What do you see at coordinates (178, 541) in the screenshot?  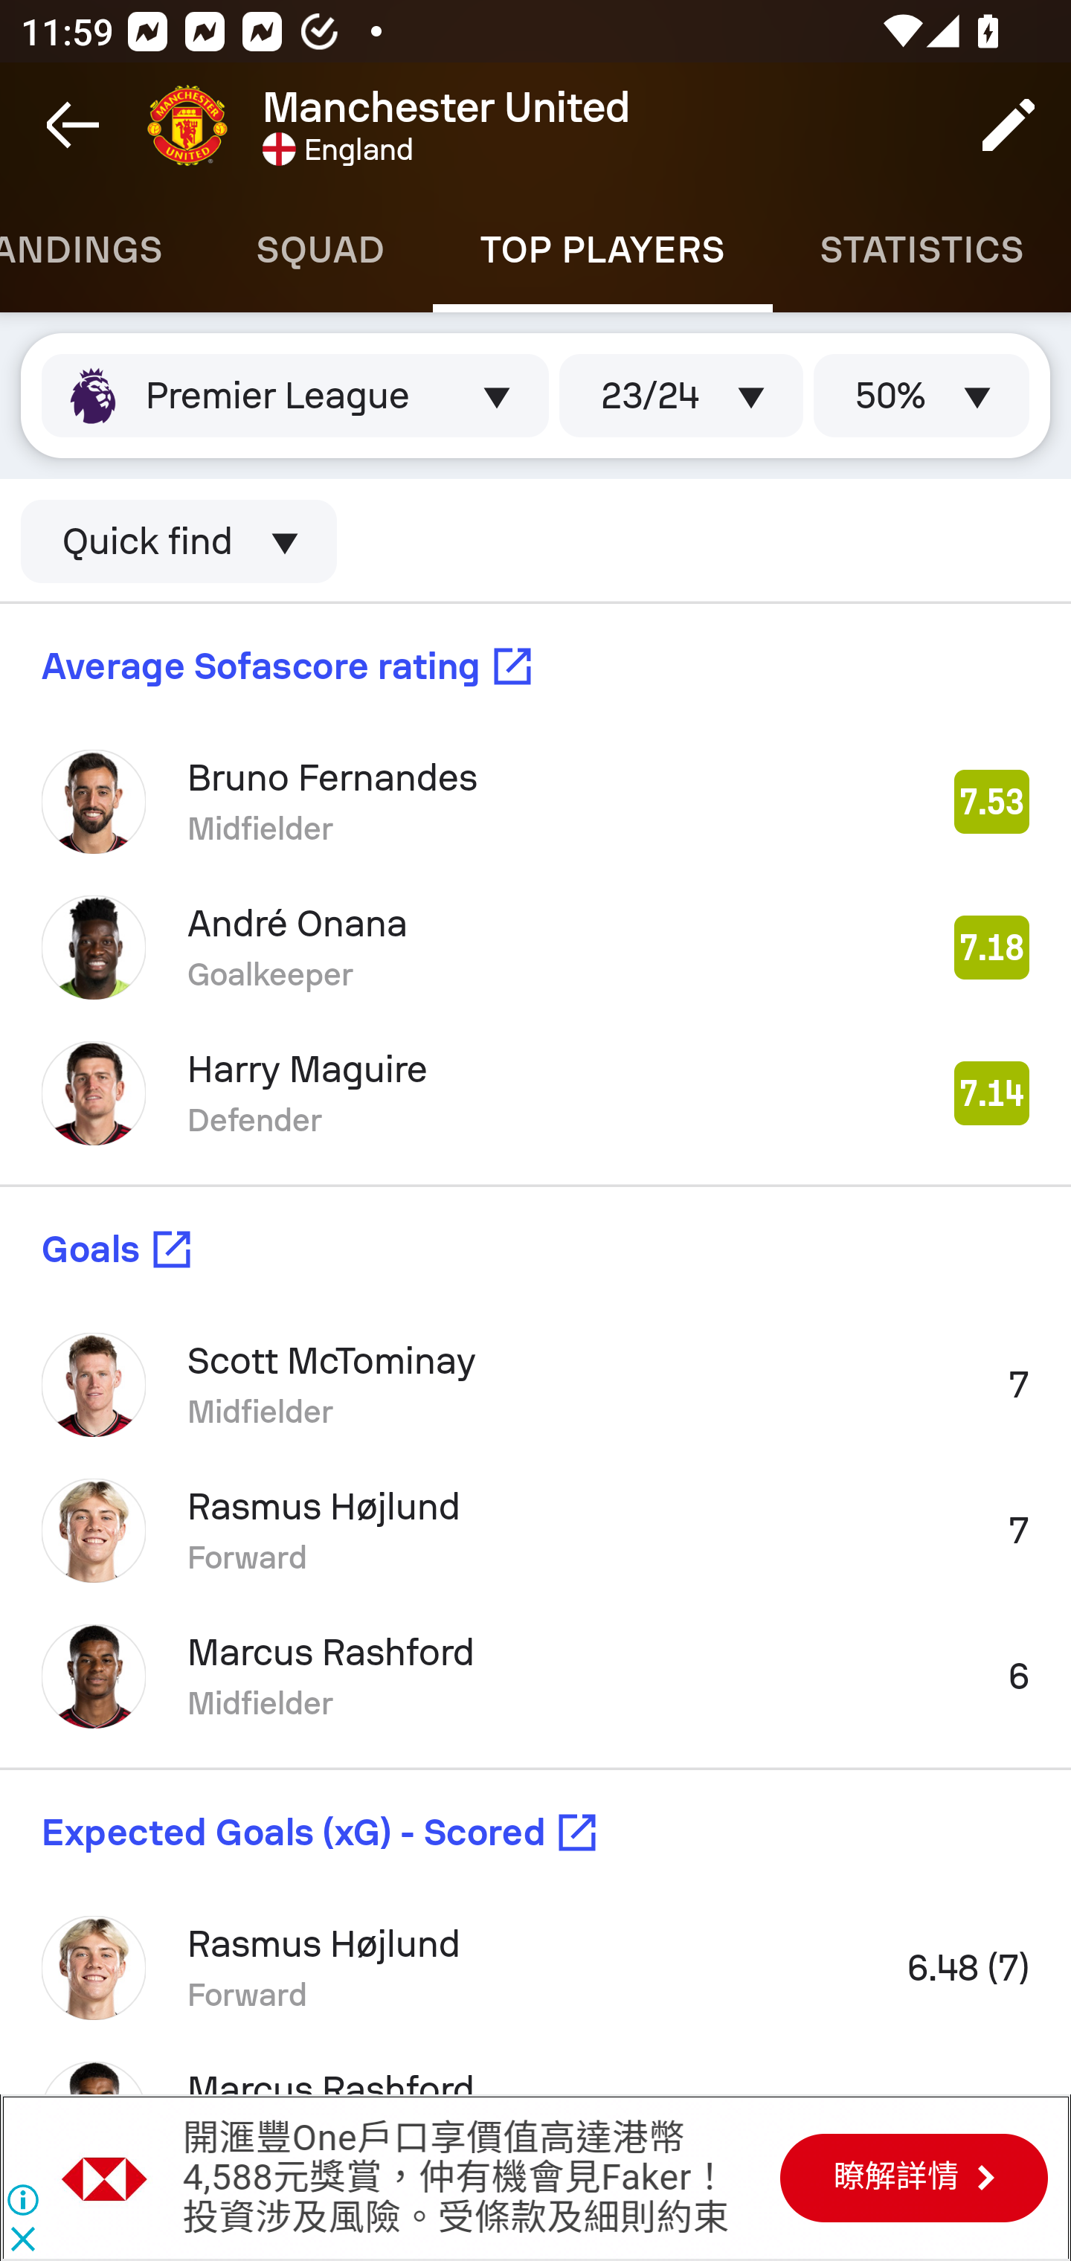 I see `Quick find` at bounding box center [178, 541].